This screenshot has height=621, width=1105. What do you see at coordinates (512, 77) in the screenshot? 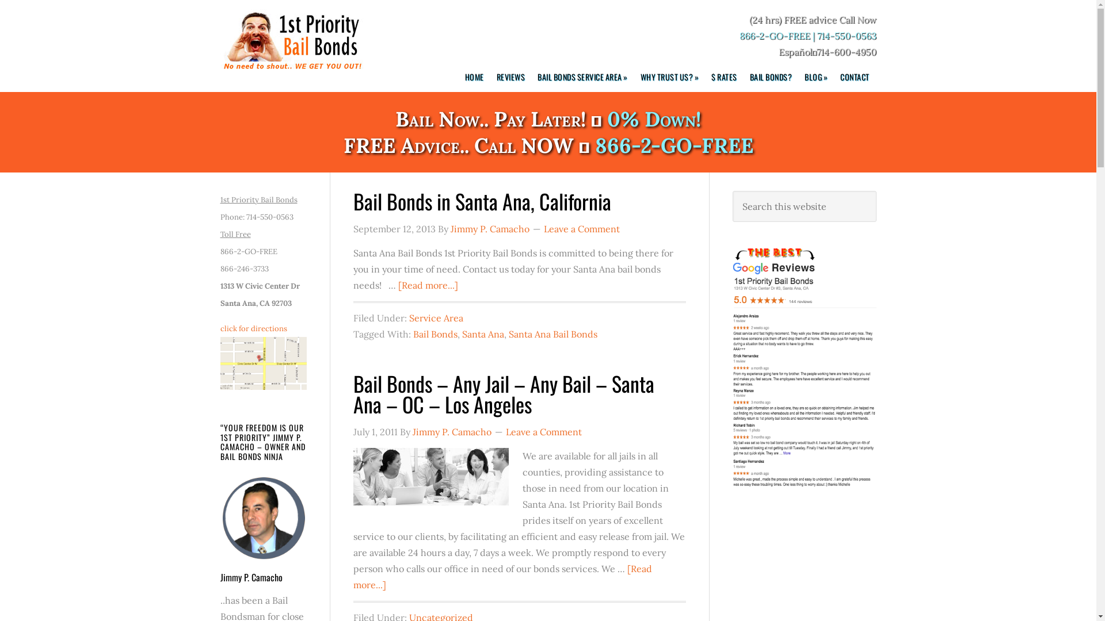
I see `REVIEWS` at bounding box center [512, 77].